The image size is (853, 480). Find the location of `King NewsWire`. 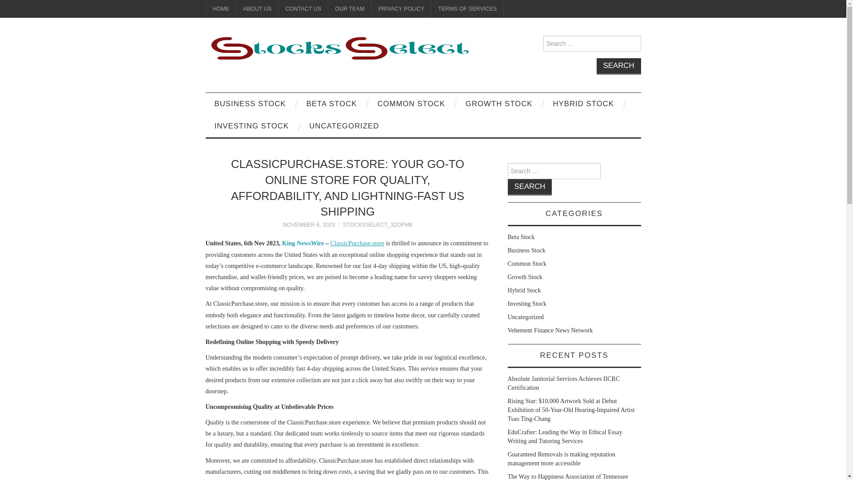

King NewsWire is located at coordinates (303, 244).